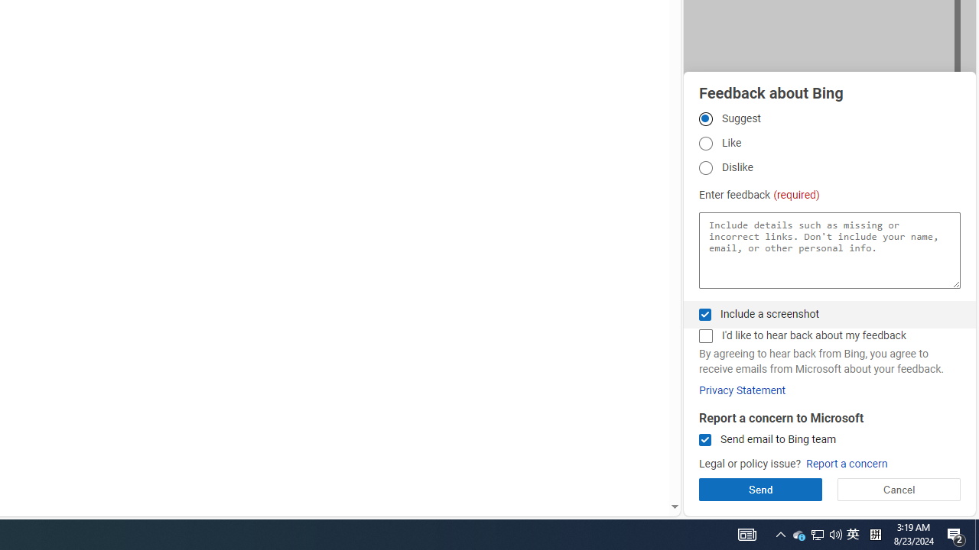  I want to click on Include a screenshot, so click(705, 314).